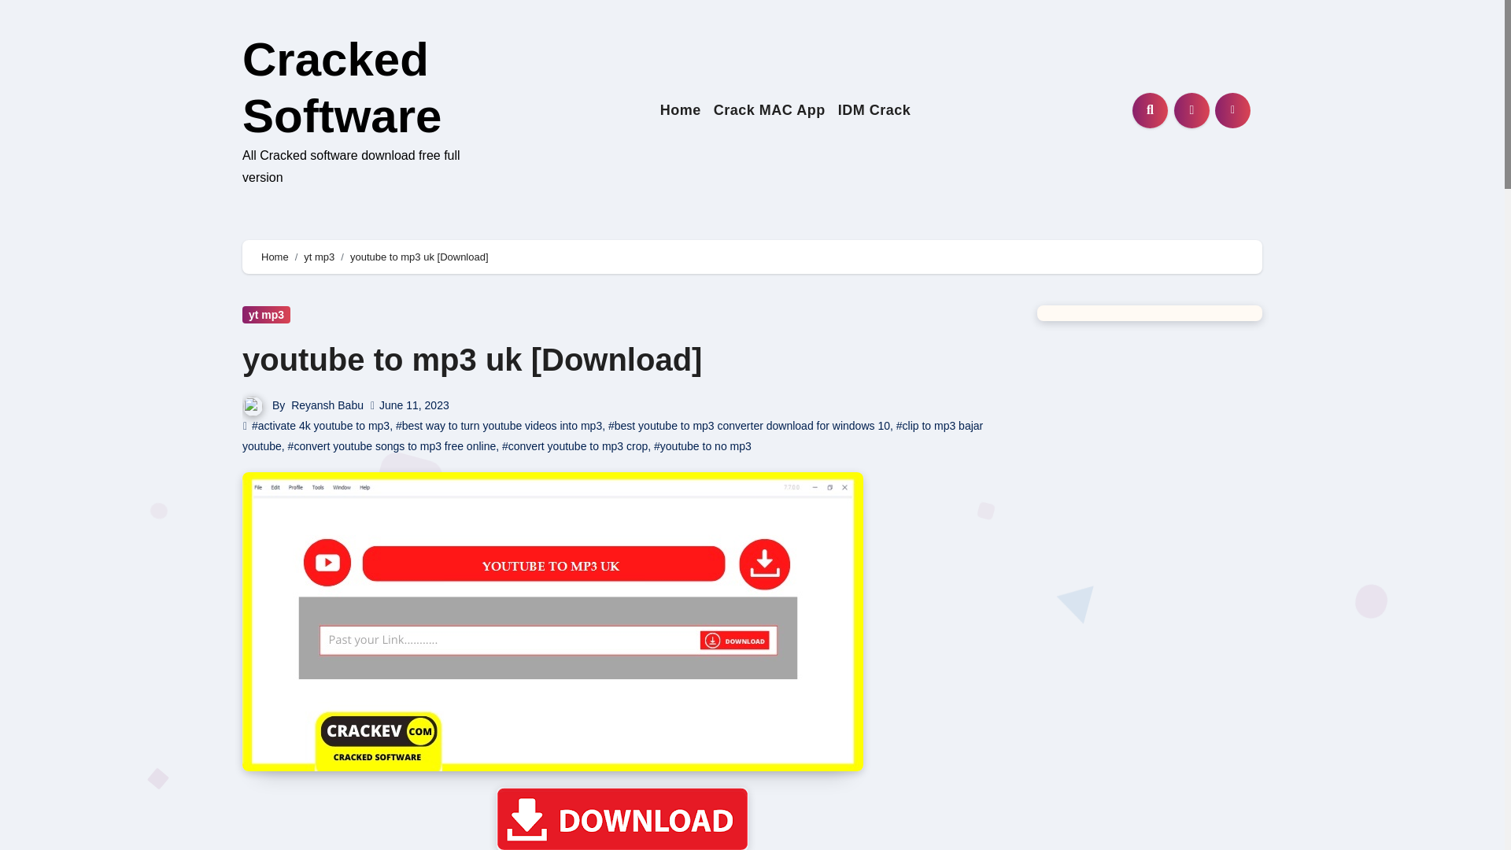  What do you see at coordinates (266, 315) in the screenshot?
I see `yt mp3` at bounding box center [266, 315].